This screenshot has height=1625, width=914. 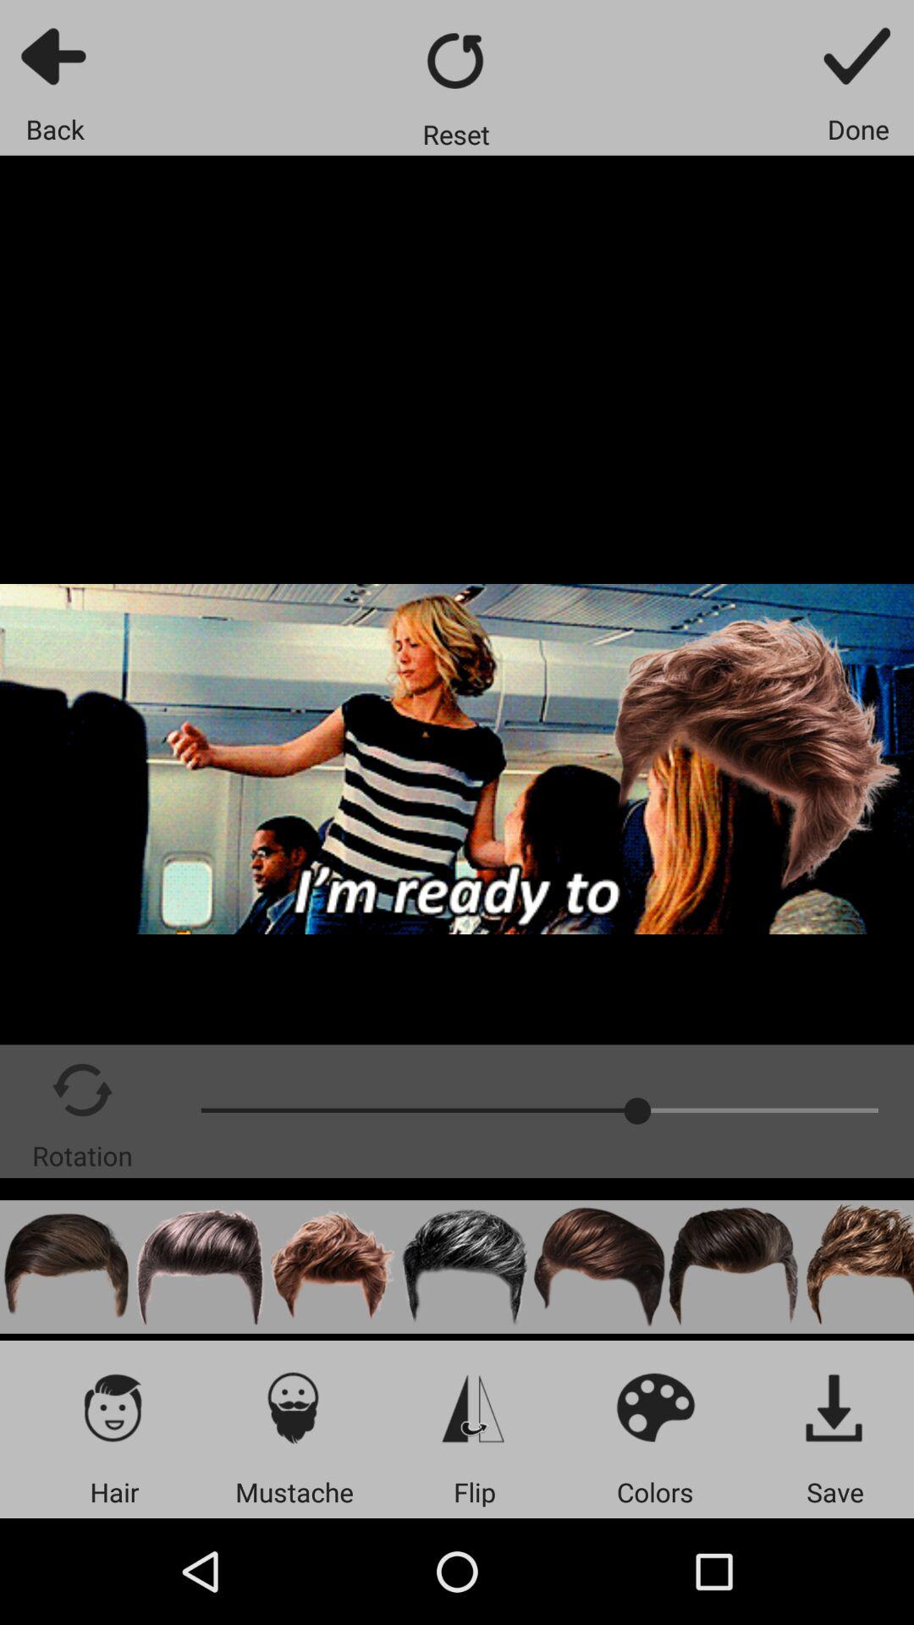 I want to click on click the item above hair icon, so click(x=113, y=1407).